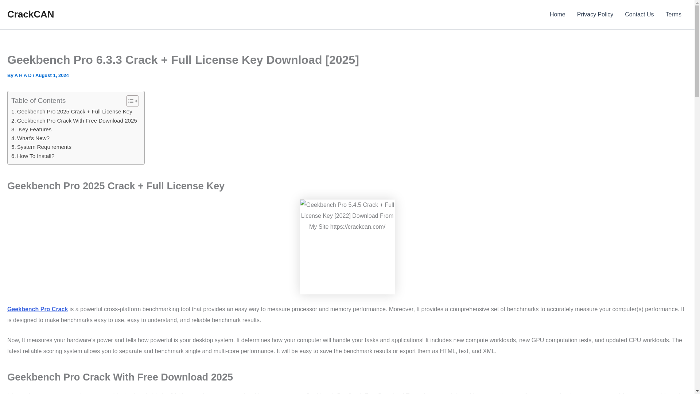  Describe the element at coordinates (33, 156) in the screenshot. I see `How To Install?` at that location.